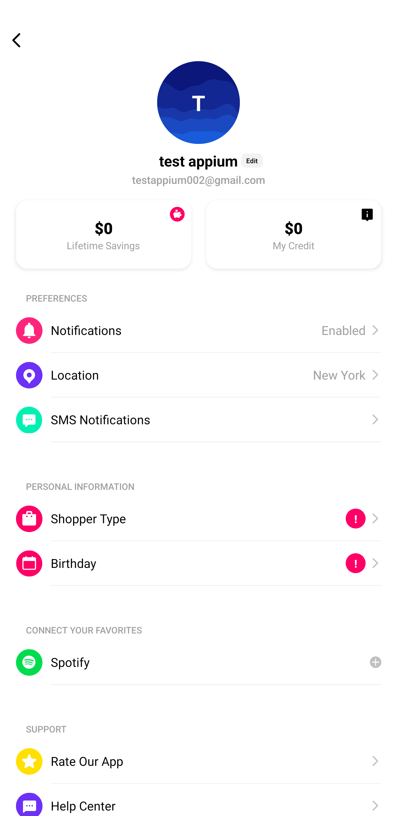 The height and width of the screenshot is (816, 397). Describe the element at coordinates (198, 799) in the screenshot. I see `Help Center,    Help Center   ` at that location.